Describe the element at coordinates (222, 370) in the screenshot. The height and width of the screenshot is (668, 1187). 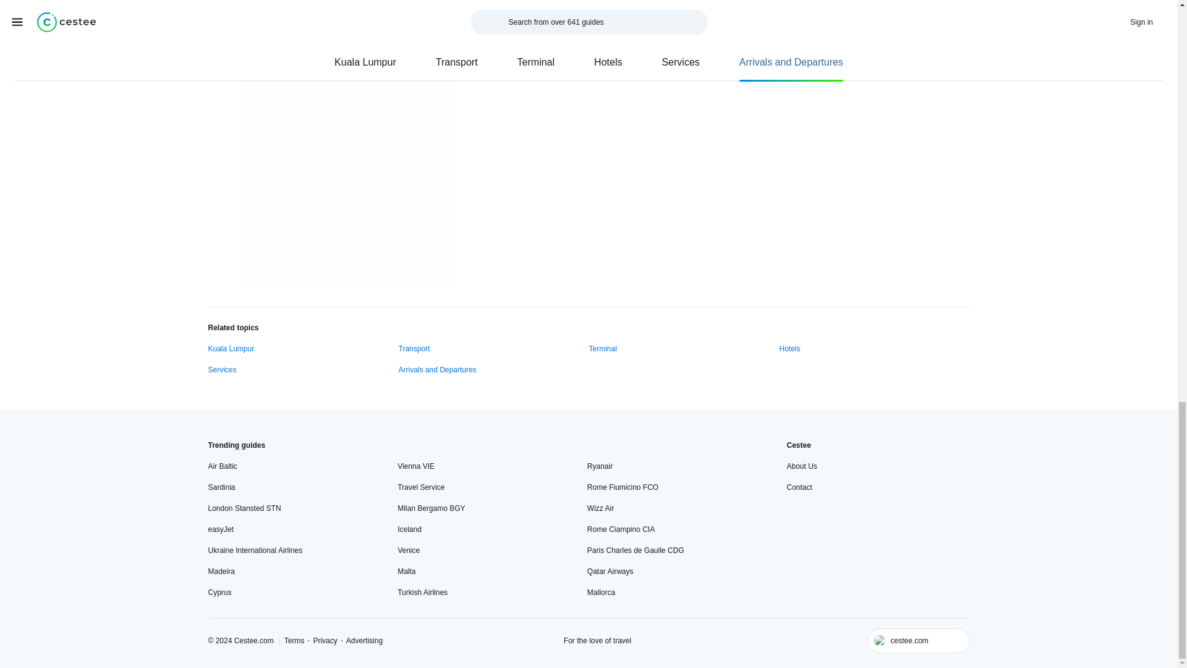
I see `Services` at that location.